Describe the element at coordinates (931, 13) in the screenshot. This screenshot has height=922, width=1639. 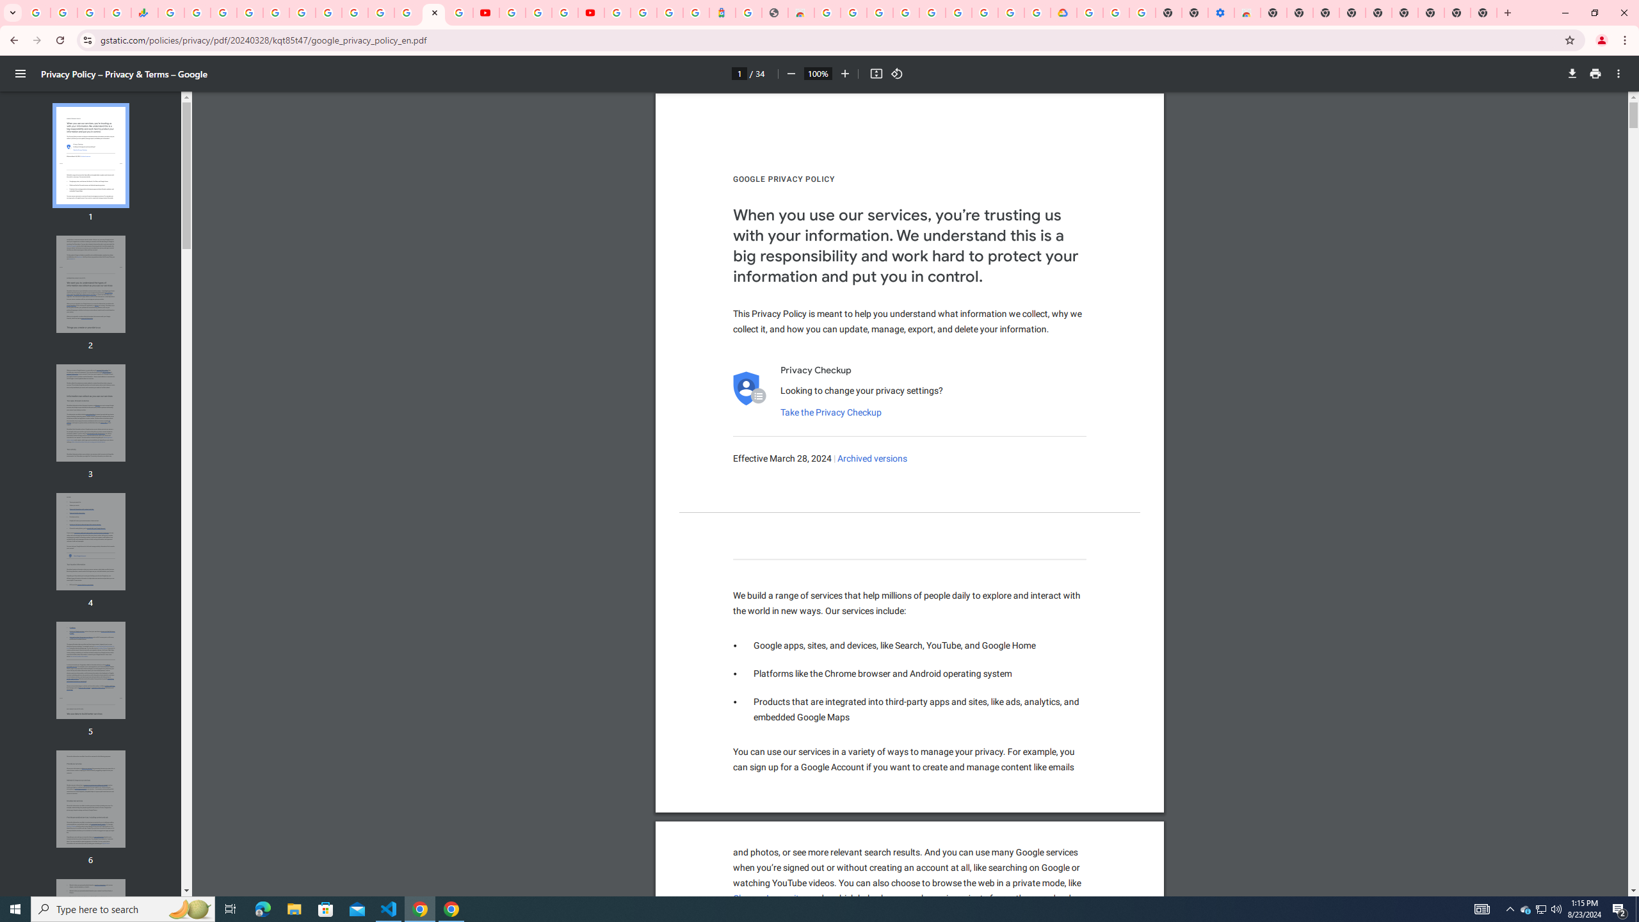
I see `Sign in - Google Accounts` at that location.